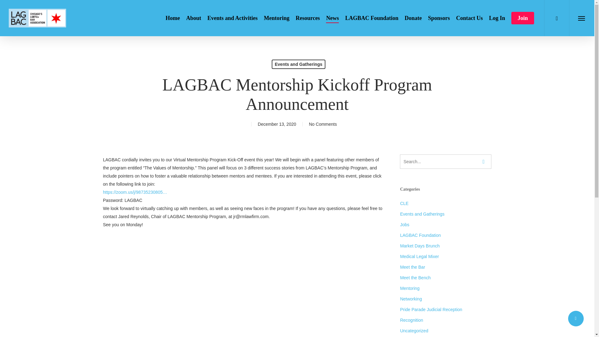 The width and height of the screenshot is (599, 337). I want to click on Contact Us, so click(469, 18).